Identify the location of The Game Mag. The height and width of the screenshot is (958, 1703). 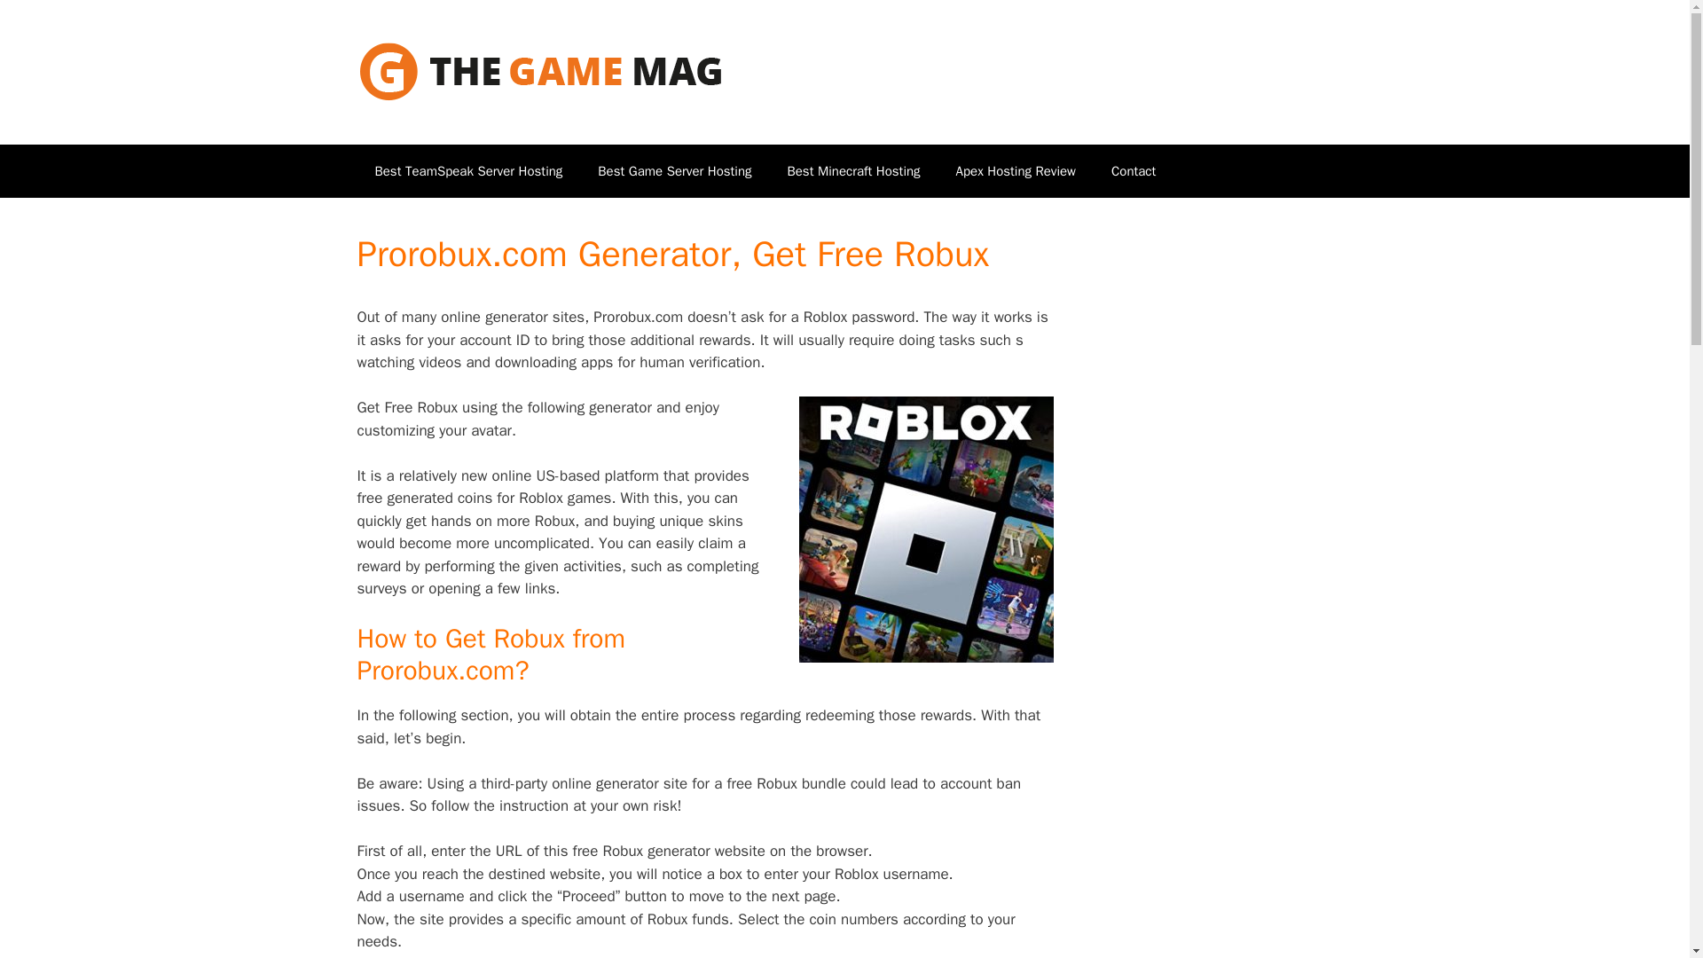
(539, 72).